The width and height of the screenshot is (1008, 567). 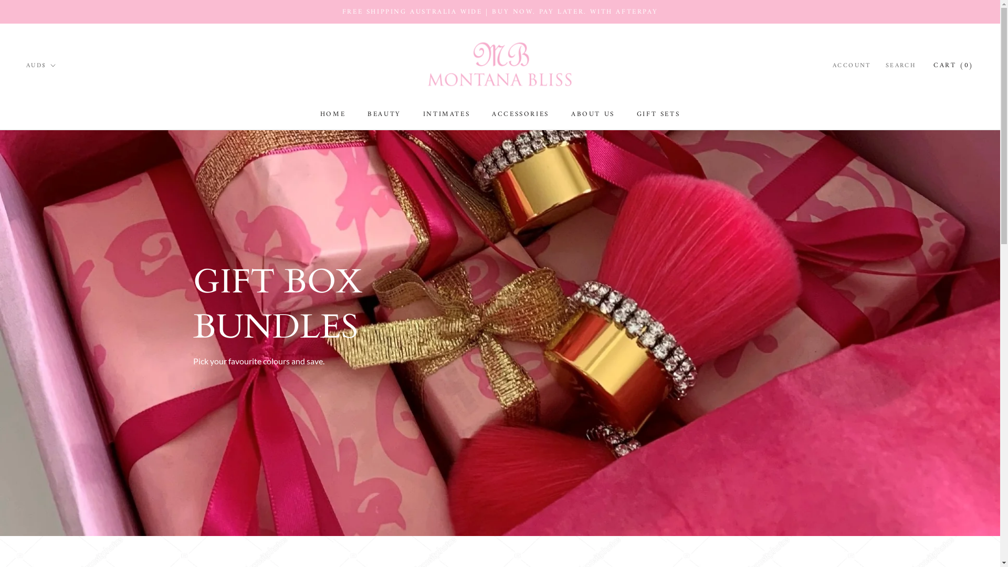 What do you see at coordinates (41, 66) in the screenshot?
I see `AUD$` at bounding box center [41, 66].